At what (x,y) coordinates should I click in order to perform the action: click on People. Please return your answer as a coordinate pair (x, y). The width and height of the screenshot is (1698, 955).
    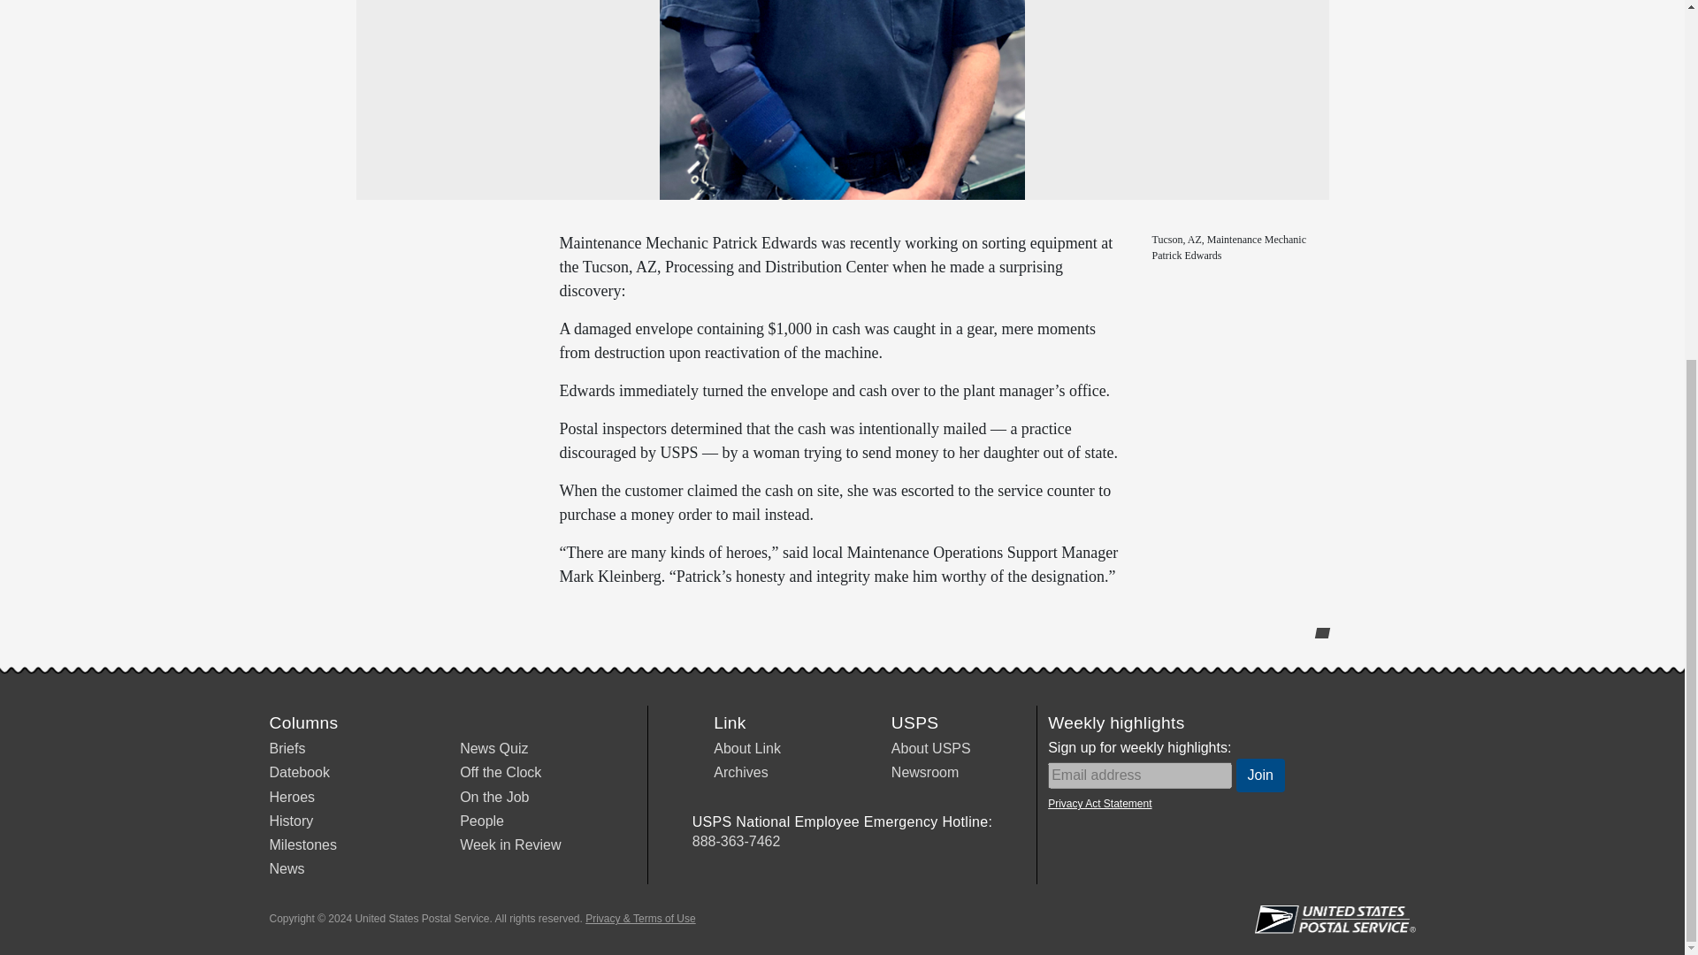
    Looking at the image, I should click on (482, 821).